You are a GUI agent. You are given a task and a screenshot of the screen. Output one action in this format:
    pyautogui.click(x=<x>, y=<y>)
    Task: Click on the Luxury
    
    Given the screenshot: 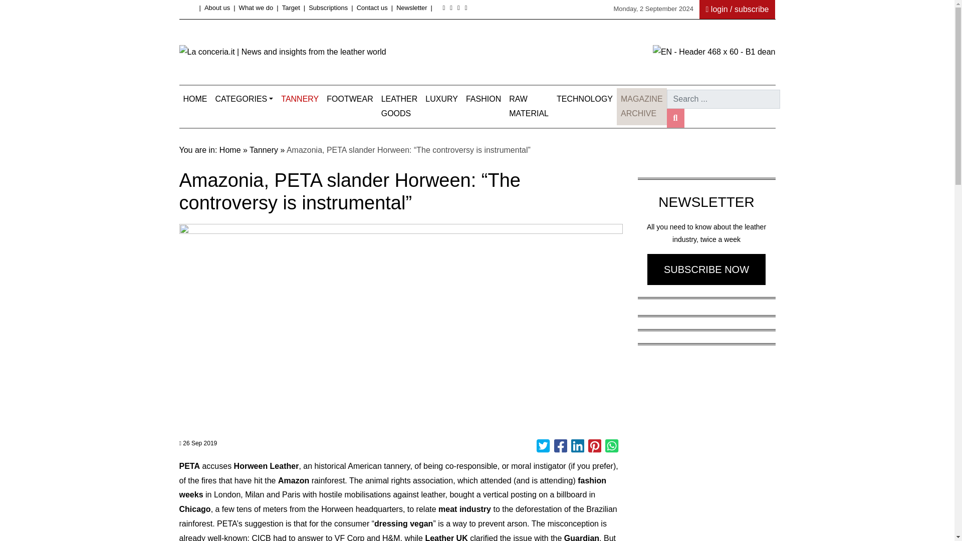 What is the action you would take?
    pyautogui.click(x=441, y=99)
    